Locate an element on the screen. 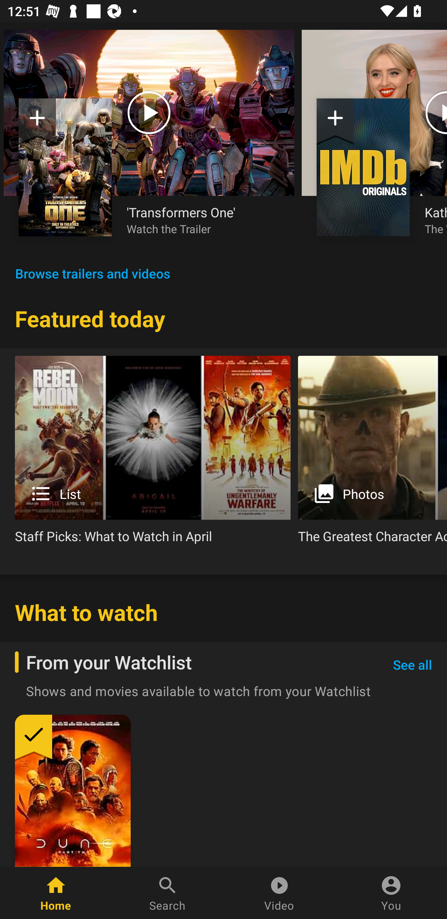  Not in watchlist is located at coordinates (37, 122).